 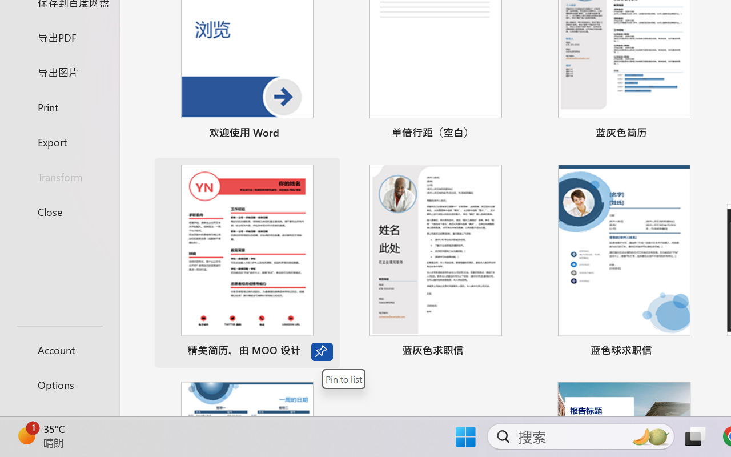 What do you see at coordinates (59, 350) in the screenshot?
I see `Account` at bounding box center [59, 350].